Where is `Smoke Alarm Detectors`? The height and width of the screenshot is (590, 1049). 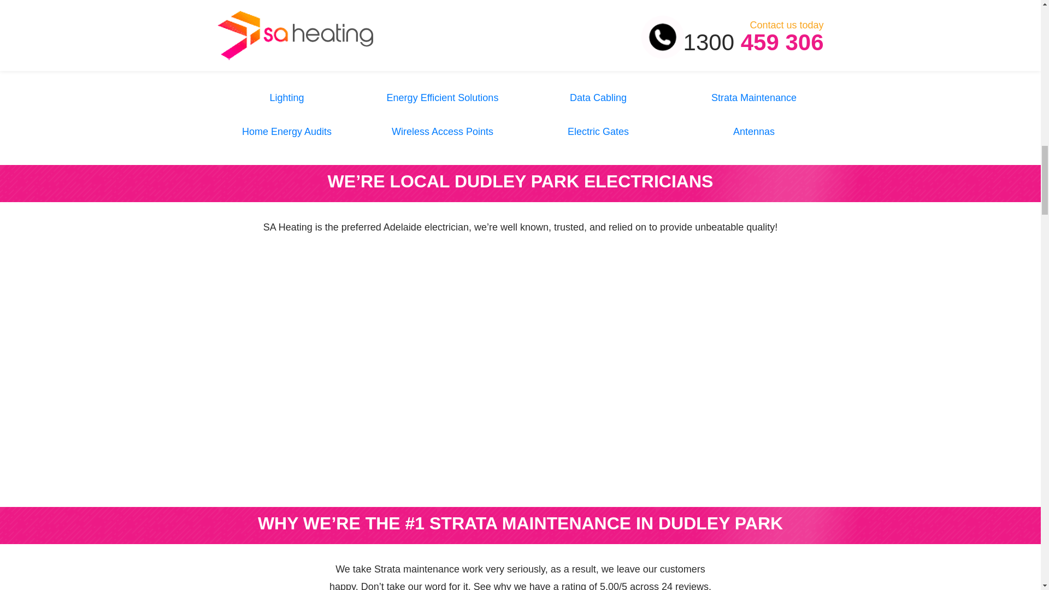
Smoke Alarm Detectors is located at coordinates (598, 63).